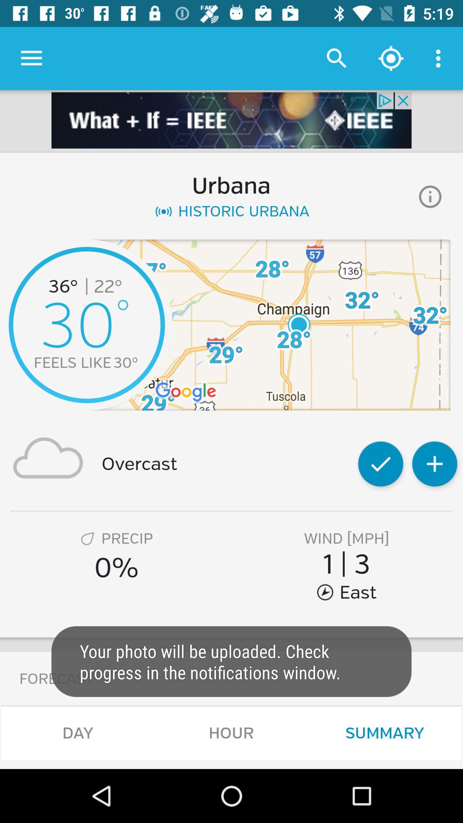 The width and height of the screenshot is (463, 823). What do you see at coordinates (87, 325) in the screenshot?
I see `select the blue colored circle with number 30` at bounding box center [87, 325].